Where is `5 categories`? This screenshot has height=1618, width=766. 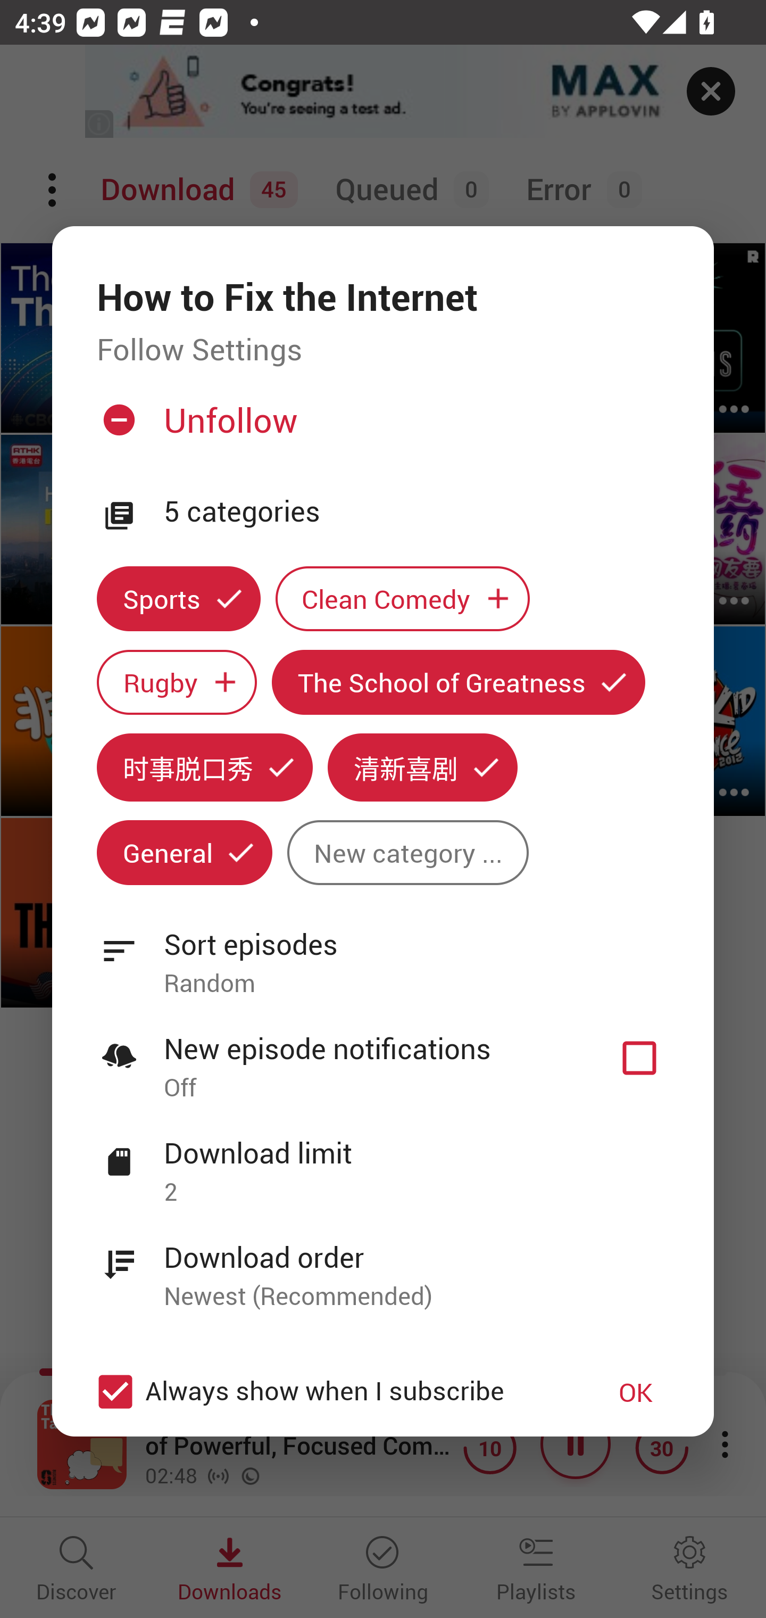 5 categories is located at coordinates (417, 512).